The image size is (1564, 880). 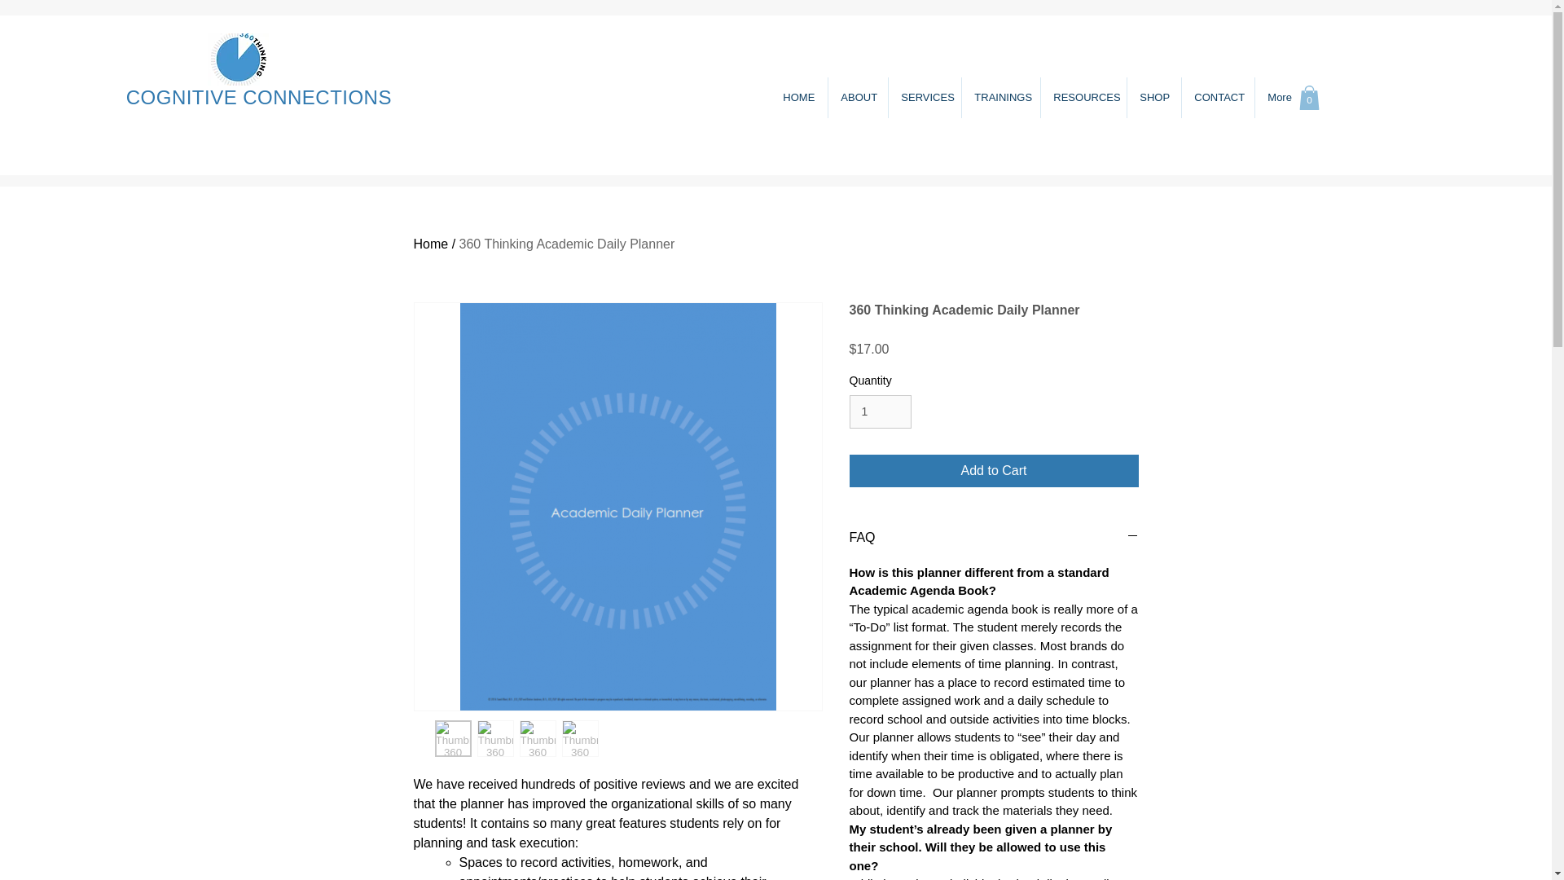 What do you see at coordinates (1217, 98) in the screenshot?
I see `CONTACT` at bounding box center [1217, 98].